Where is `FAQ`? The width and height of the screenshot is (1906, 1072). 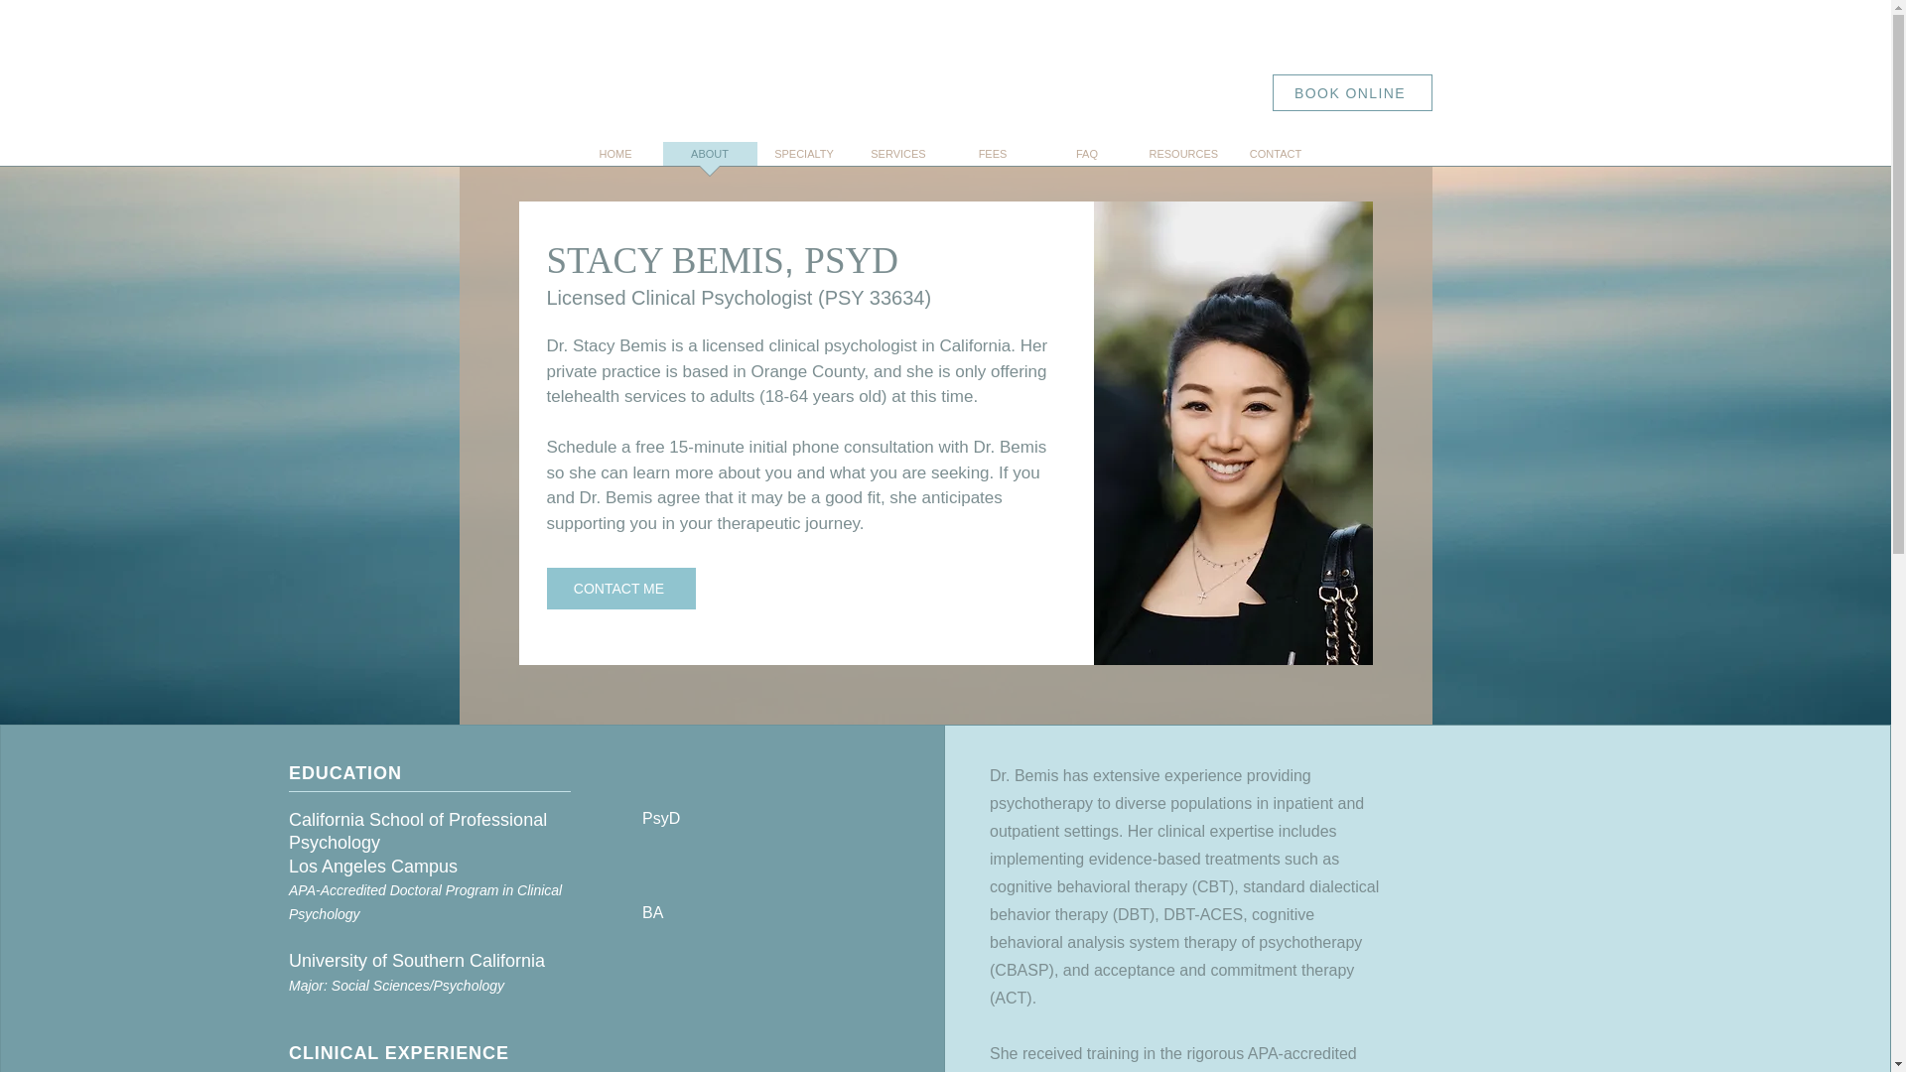
FAQ is located at coordinates (1087, 160).